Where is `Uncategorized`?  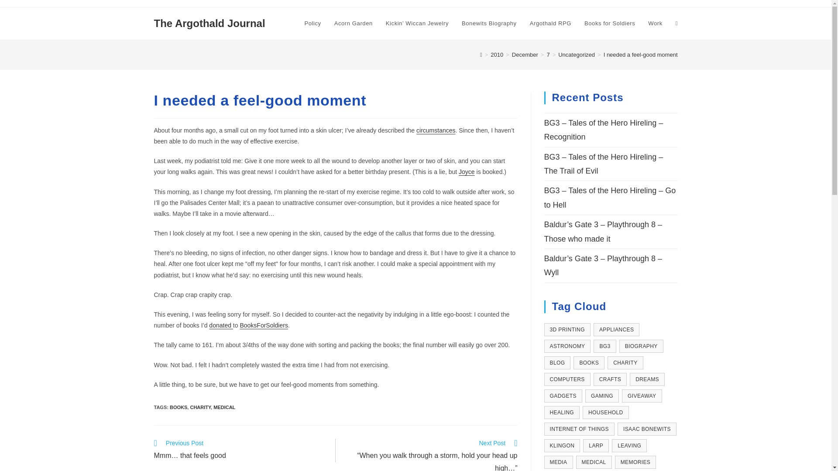 Uncategorized is located at coordinates (576, 54).